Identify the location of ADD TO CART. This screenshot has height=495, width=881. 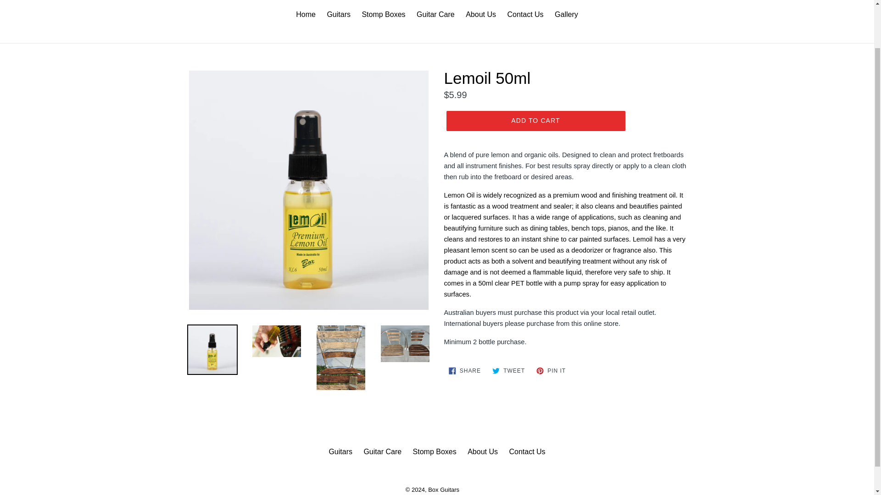
(551, 370).